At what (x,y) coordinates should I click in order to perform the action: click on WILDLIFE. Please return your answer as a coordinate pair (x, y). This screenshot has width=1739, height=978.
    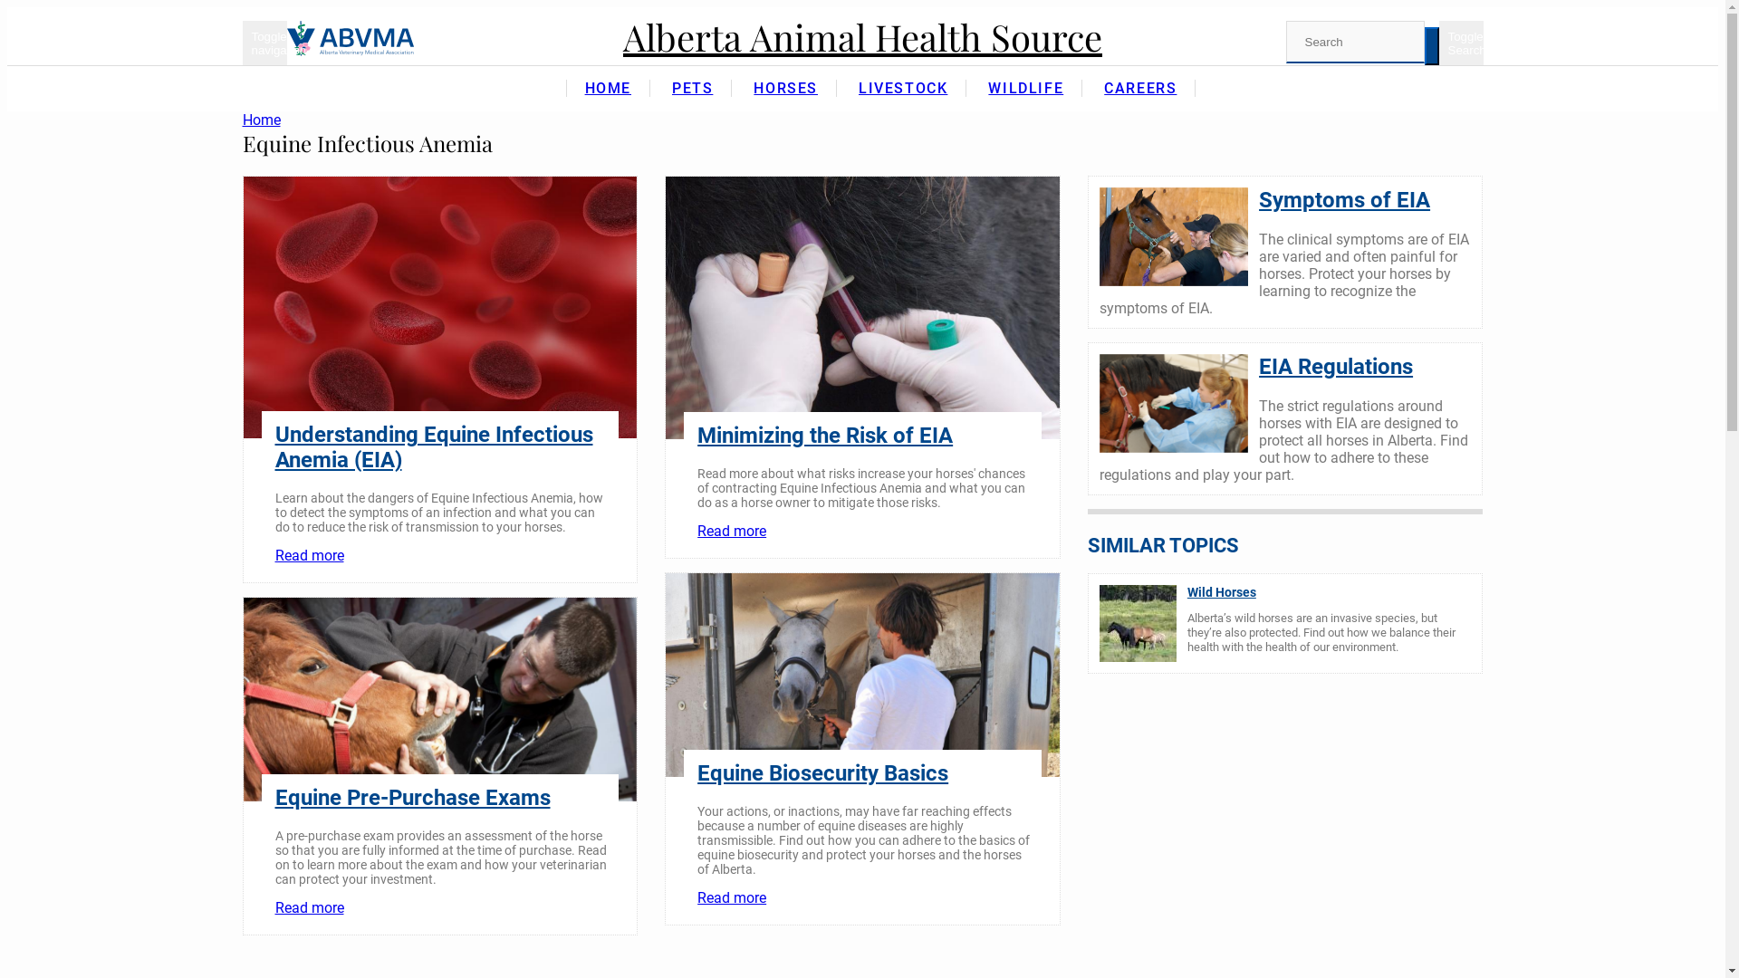
    Looking at the image, I should click on (1025, 89).